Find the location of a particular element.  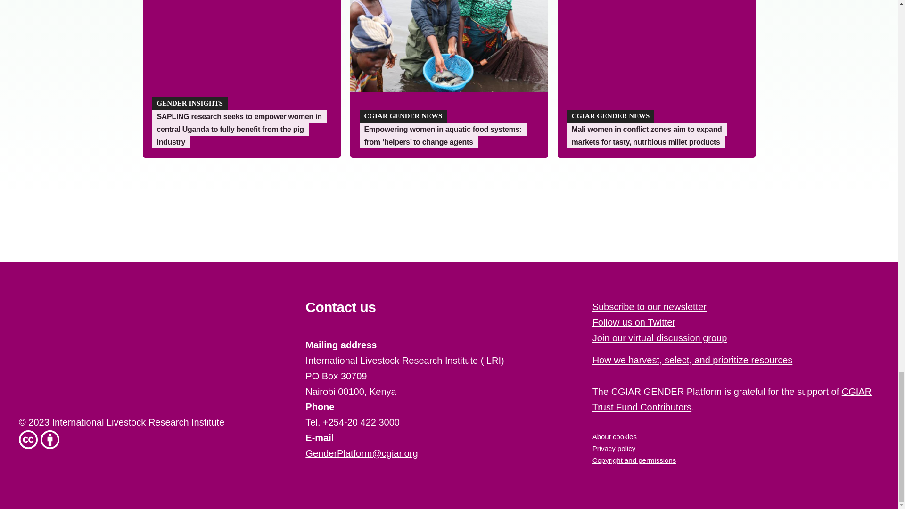

Copyright is located at coordinates (634, 460).